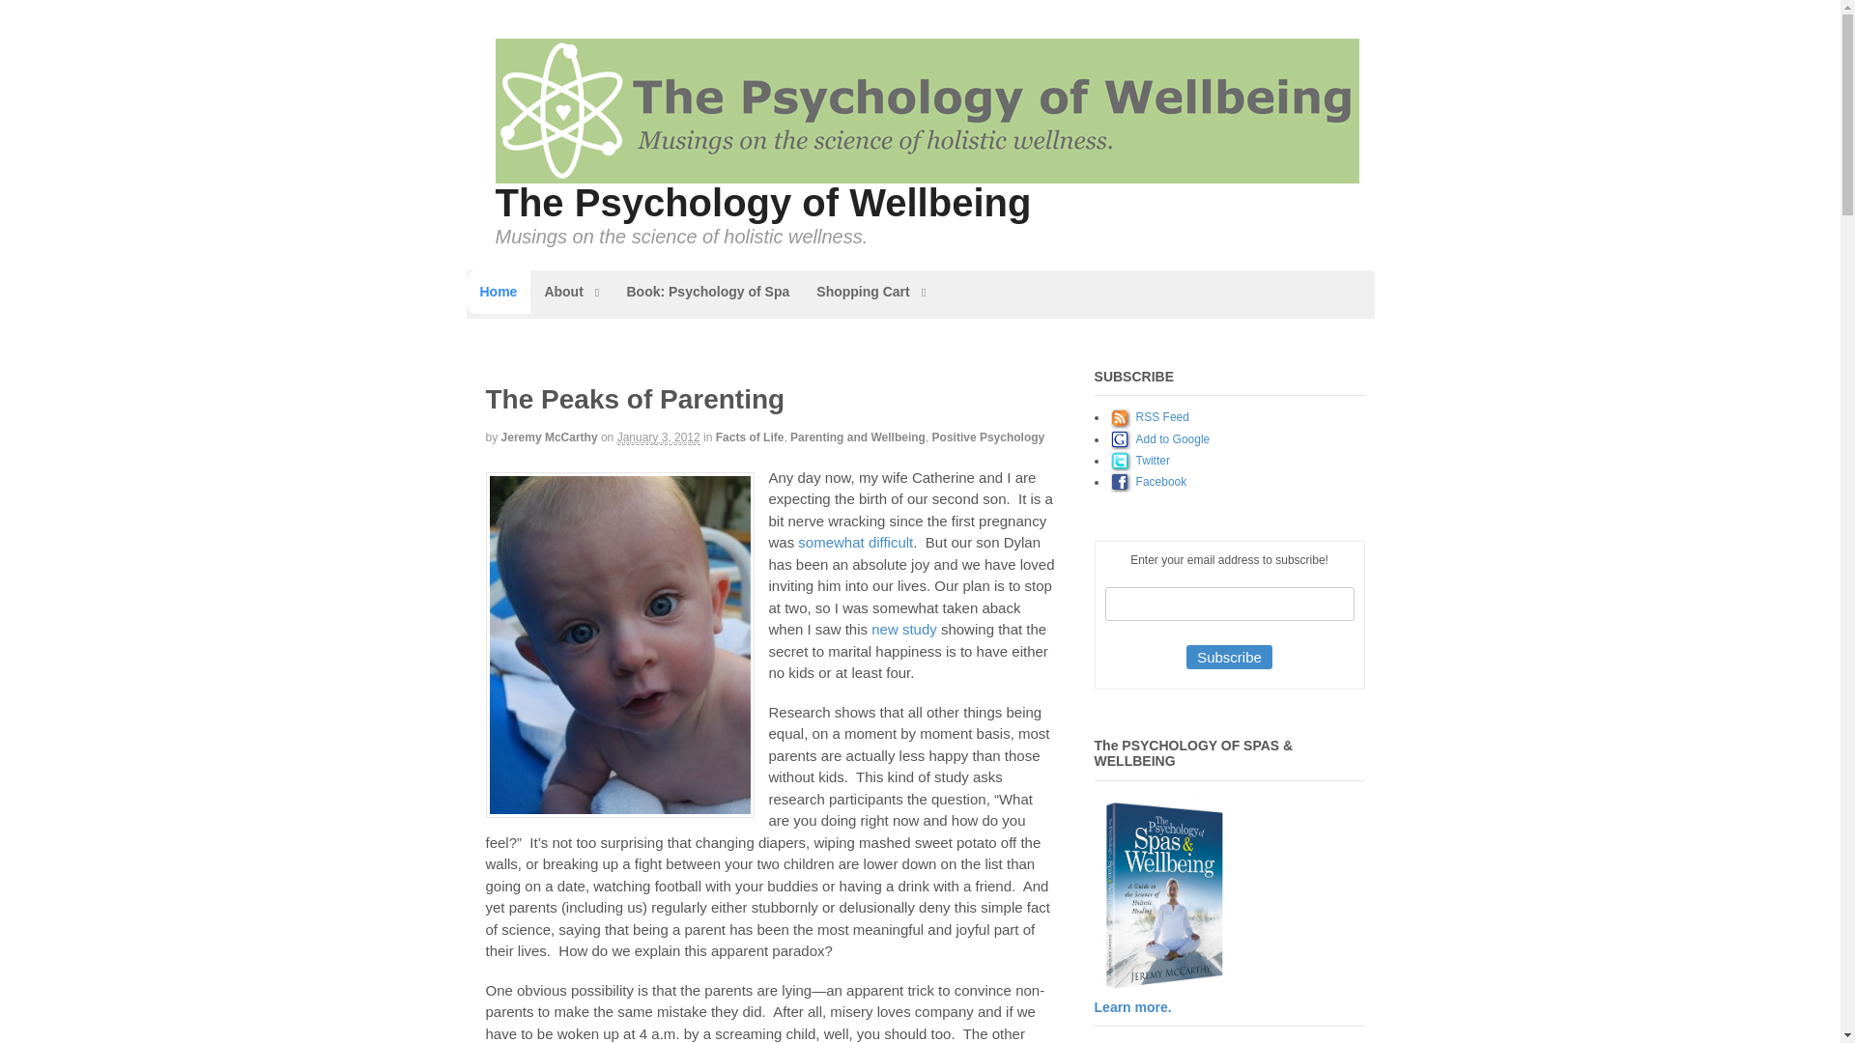  I want to click on Shopping Cart, so click(870, 292).